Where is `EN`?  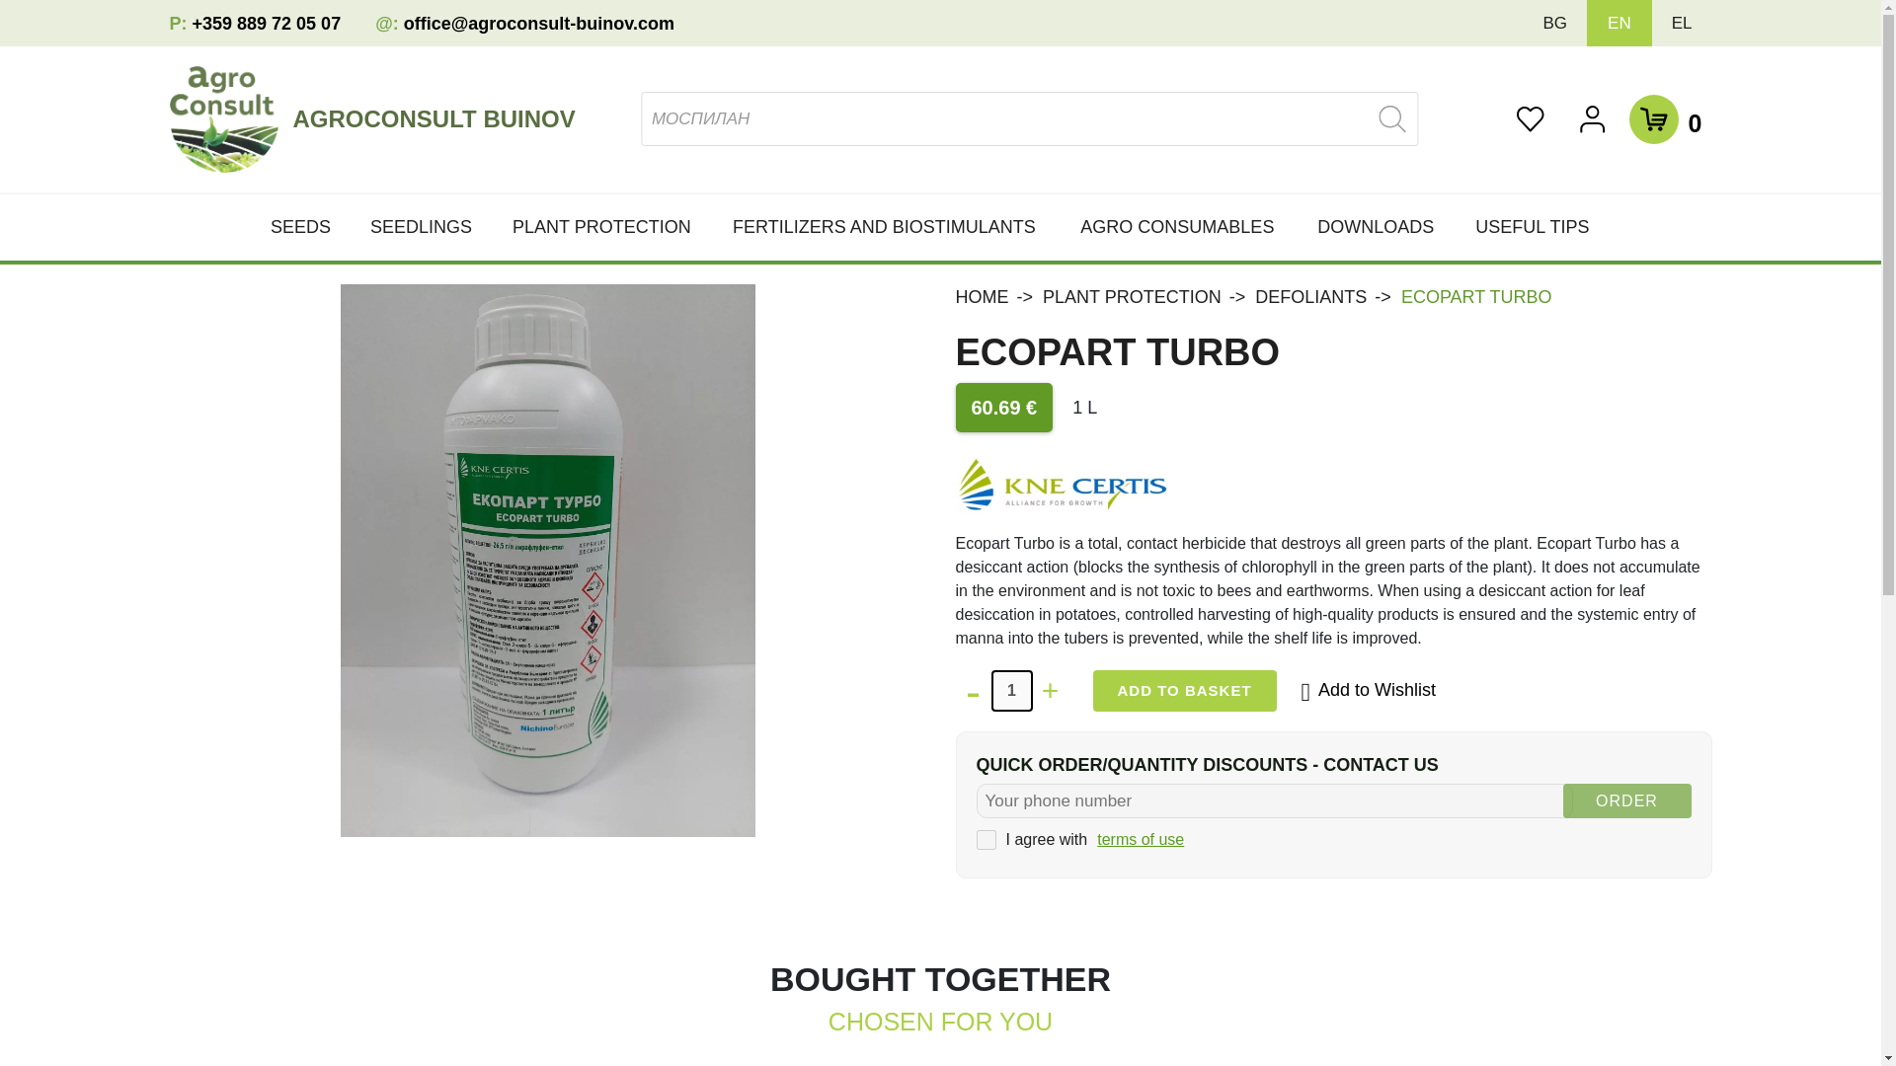 EN is located at coordinates (1619, 24).